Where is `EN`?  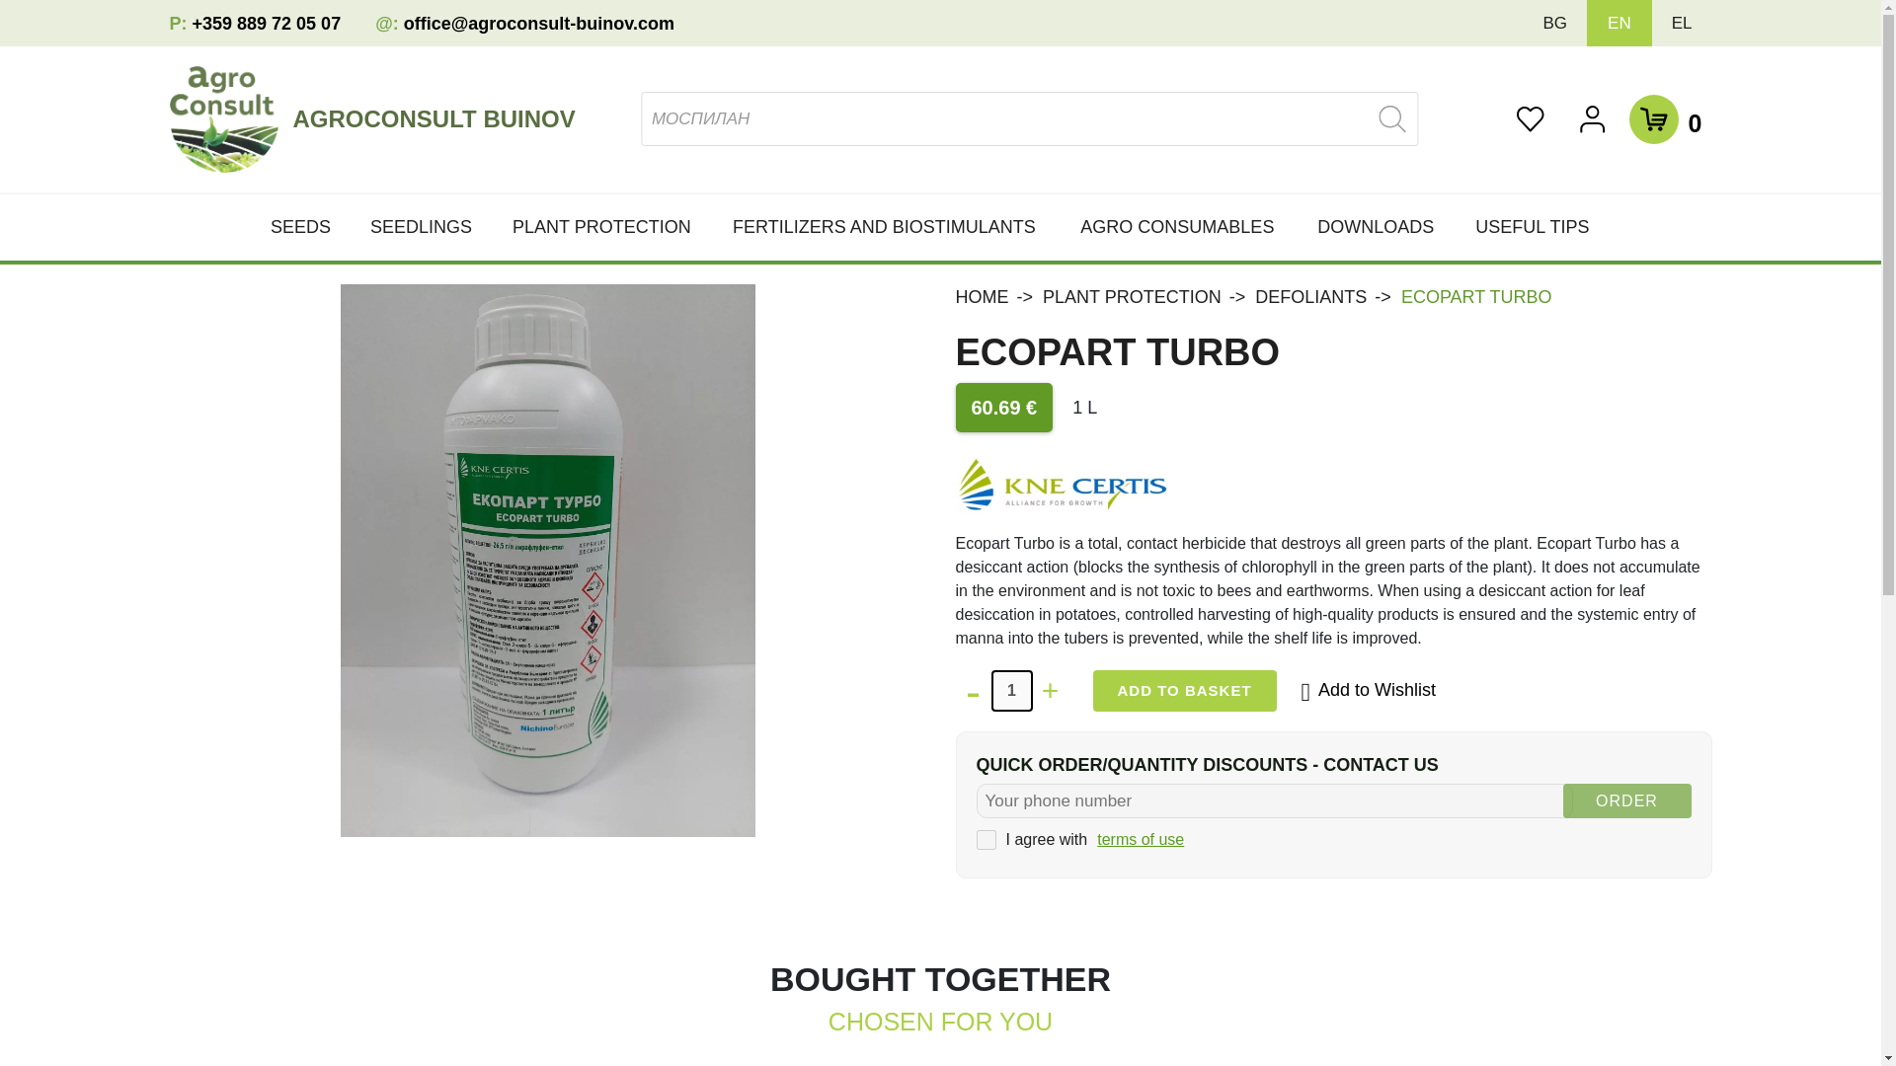 EN is located at coordinates (1619, 24).